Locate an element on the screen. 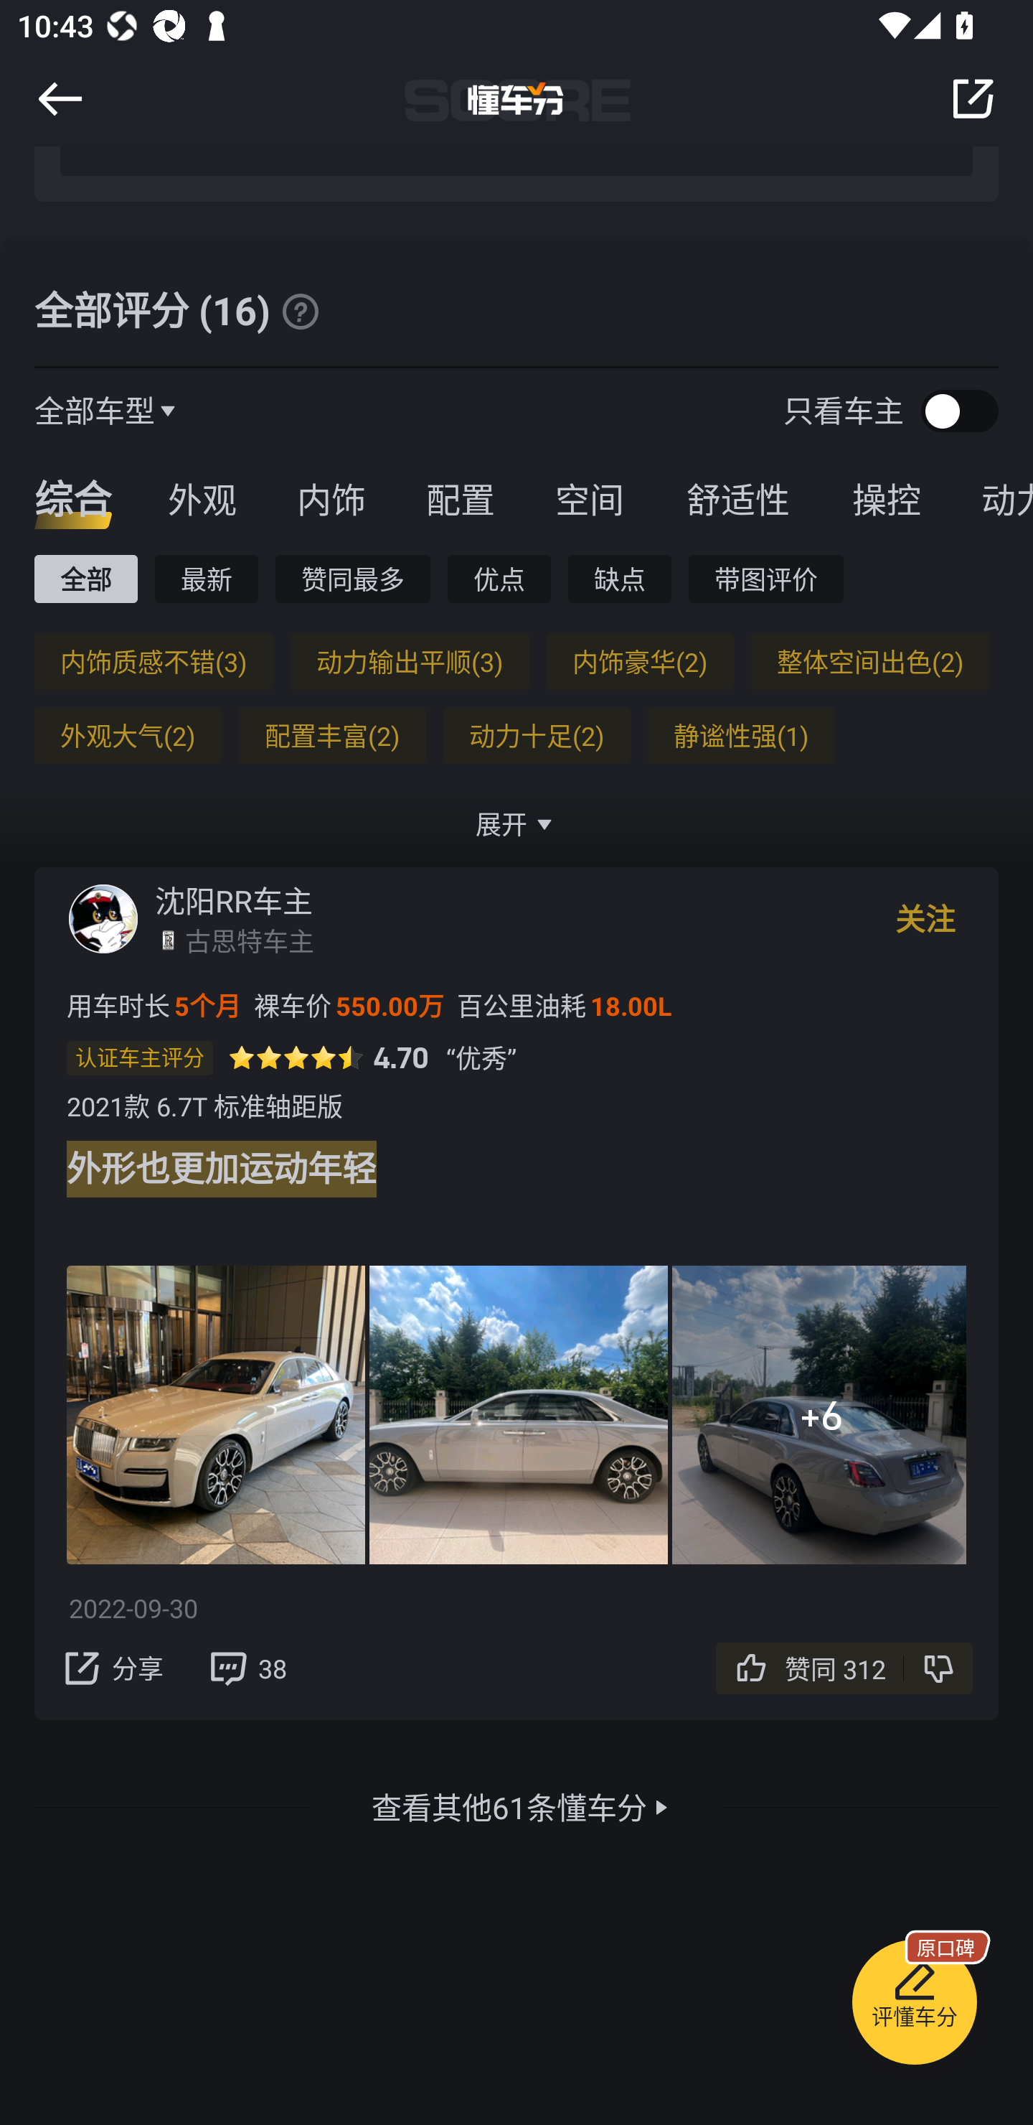   is located at coordinates (60, 98).